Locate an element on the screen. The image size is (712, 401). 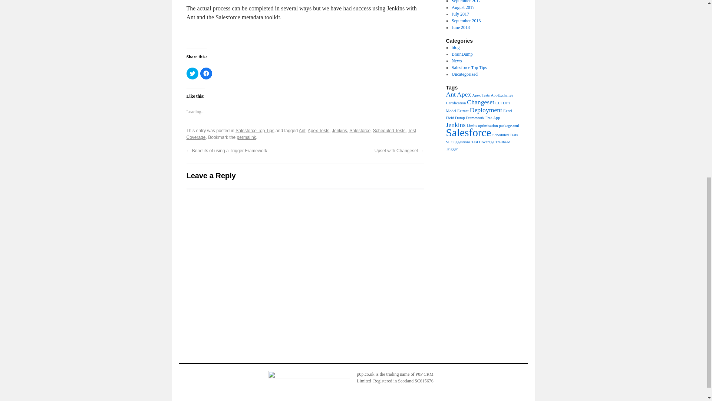
Jenkins is located at coordinates (339, 130).